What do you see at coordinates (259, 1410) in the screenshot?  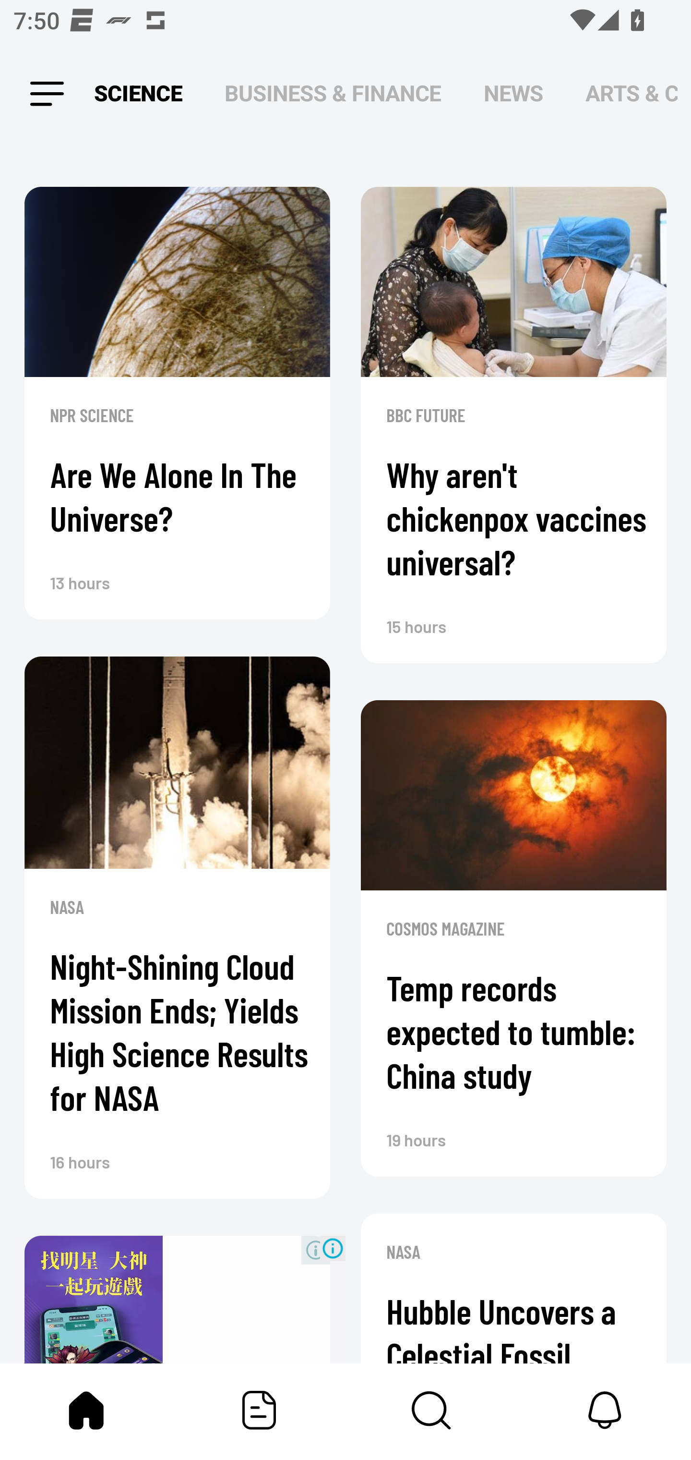 I see `Featured` at bounding box center [259, 1410].